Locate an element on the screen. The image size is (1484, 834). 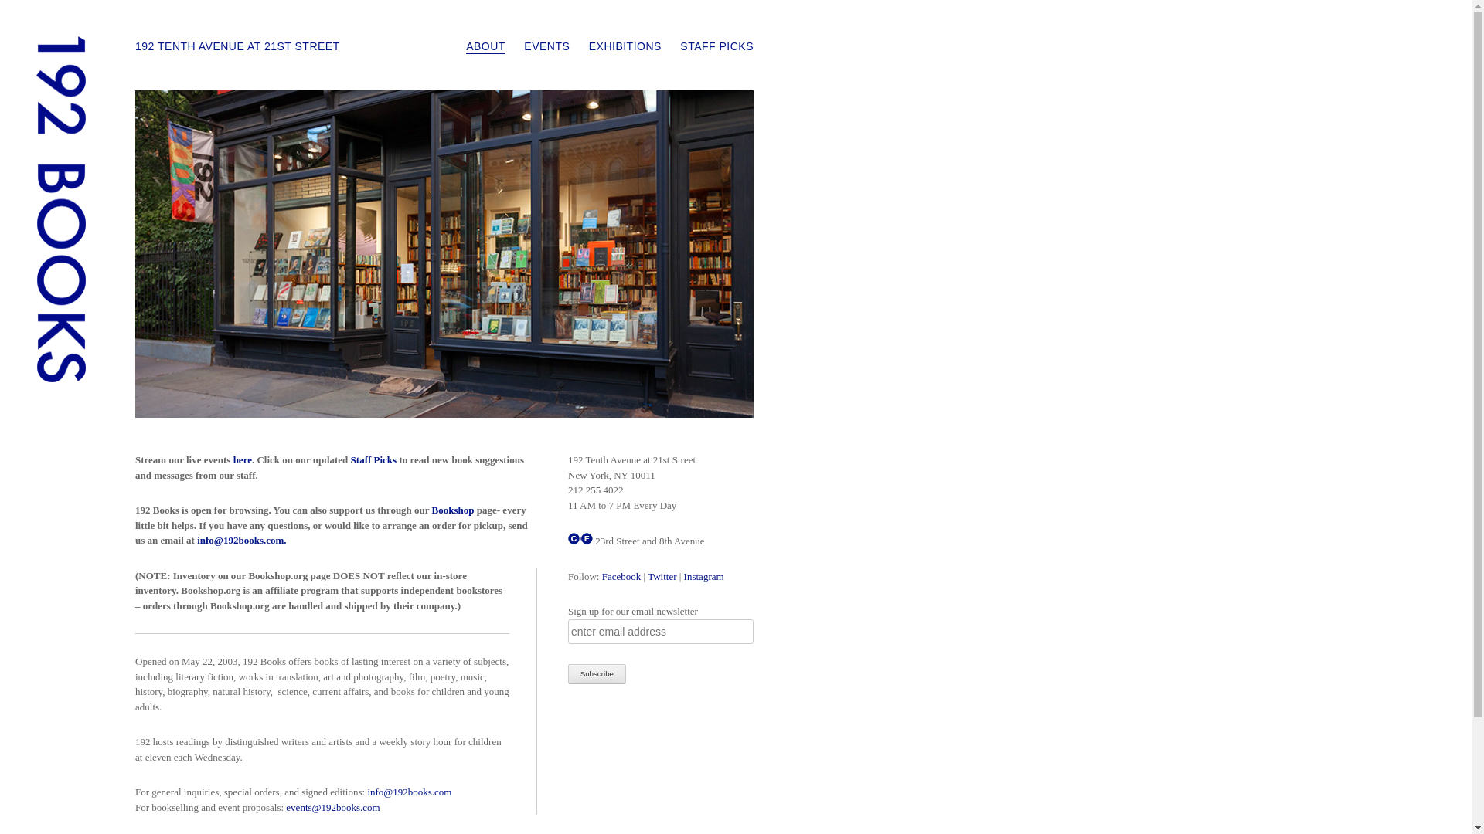
STAFF PICKS is located at coordinates (717, 46).